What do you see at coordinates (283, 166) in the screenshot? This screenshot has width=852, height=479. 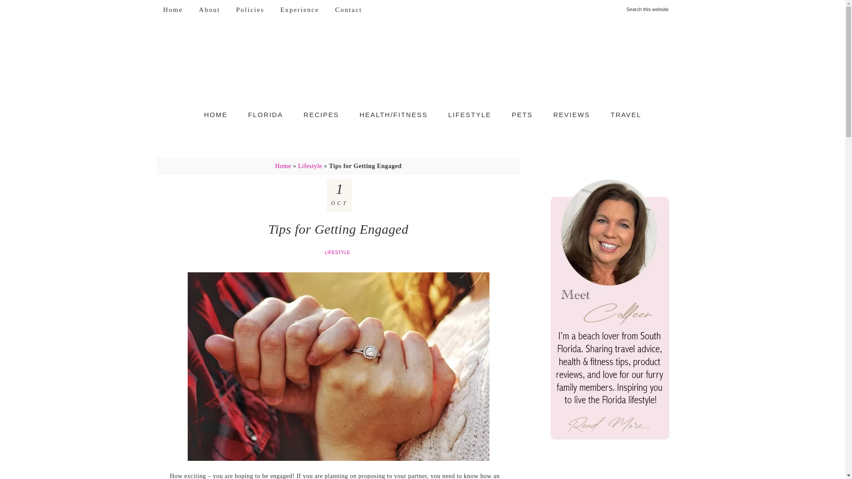 I see `Home` at bounding box center [283, 166].